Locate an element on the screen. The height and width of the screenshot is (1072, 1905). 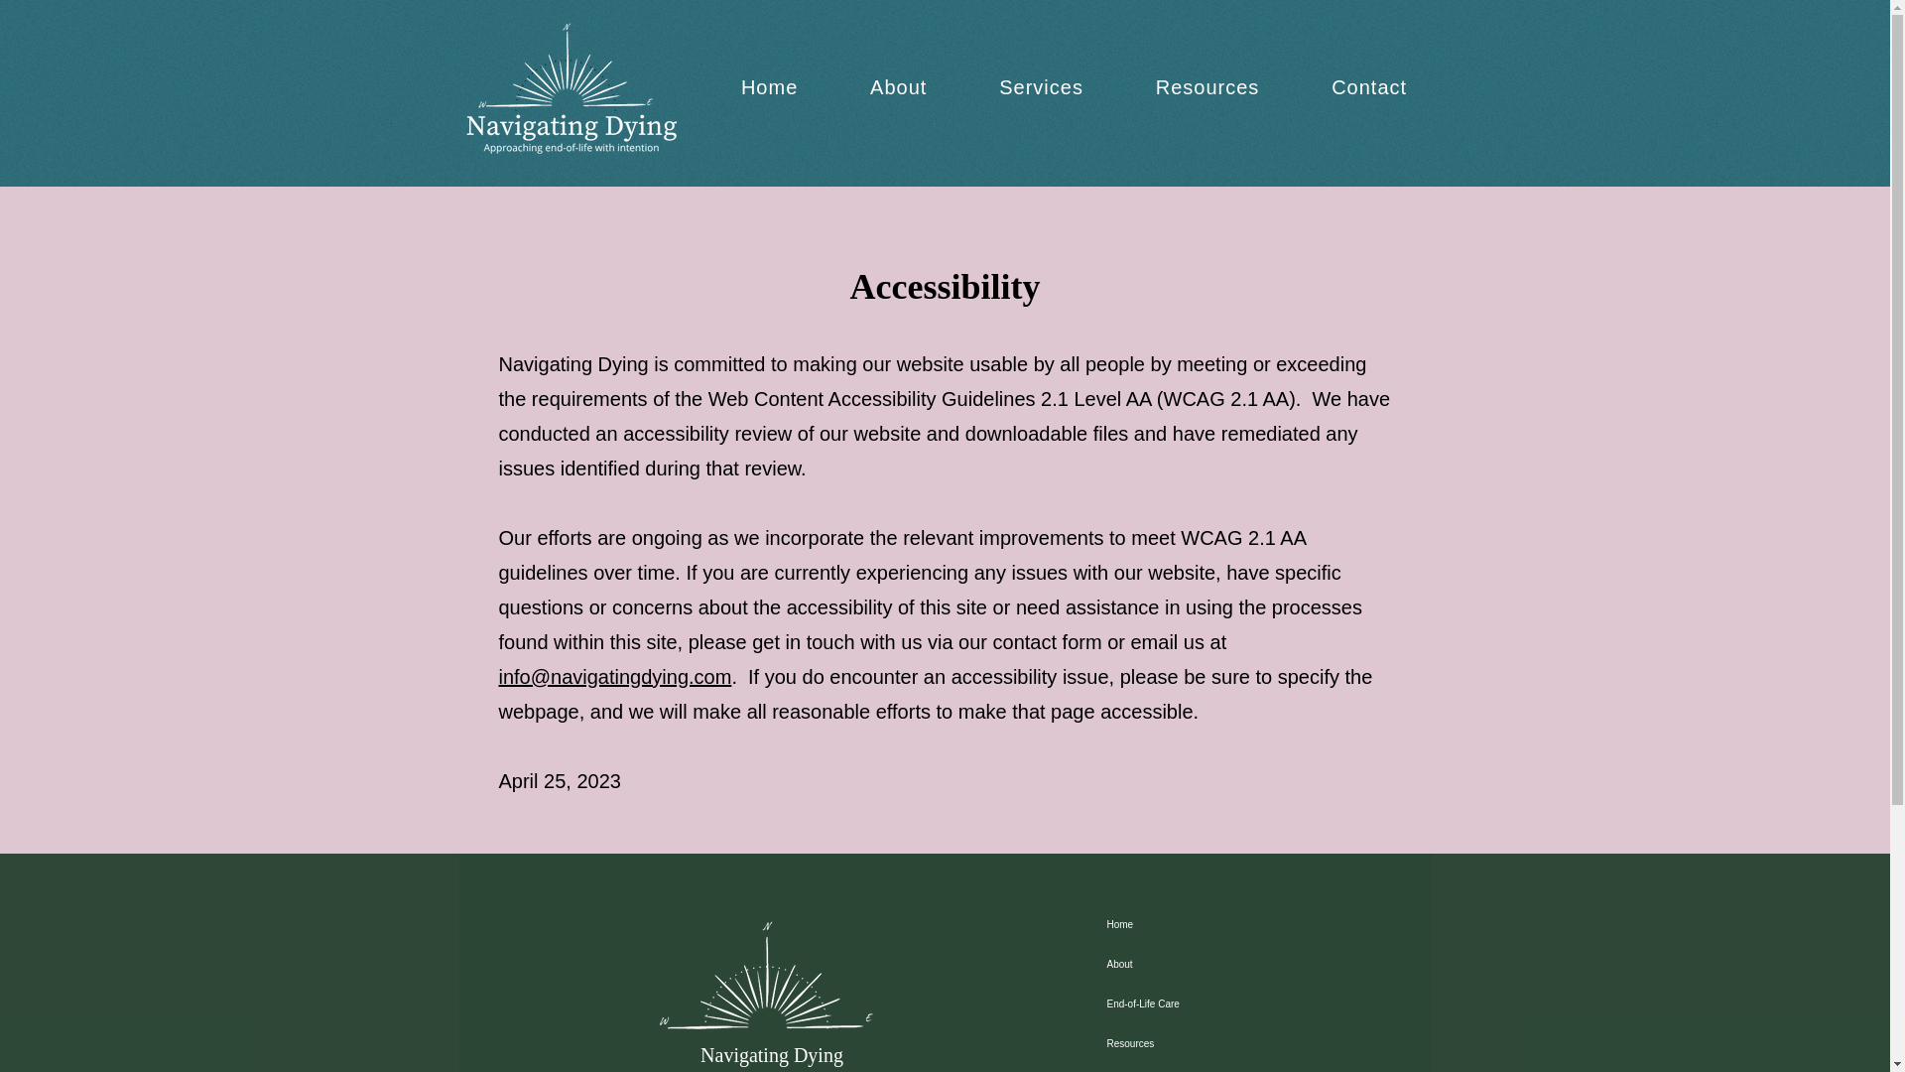
About is located at coordinates (1187, 965).